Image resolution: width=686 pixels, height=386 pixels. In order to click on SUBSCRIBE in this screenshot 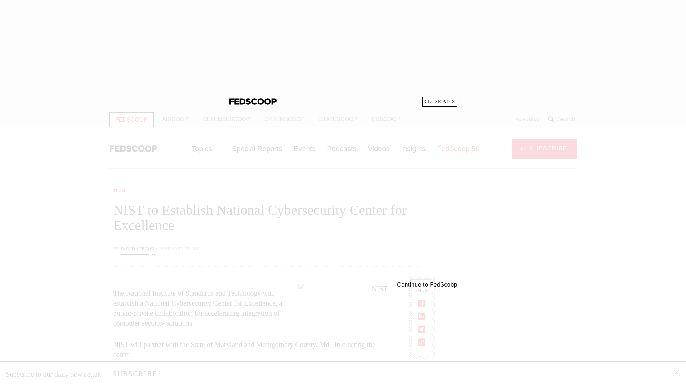, I will do `click(544, 148)`.